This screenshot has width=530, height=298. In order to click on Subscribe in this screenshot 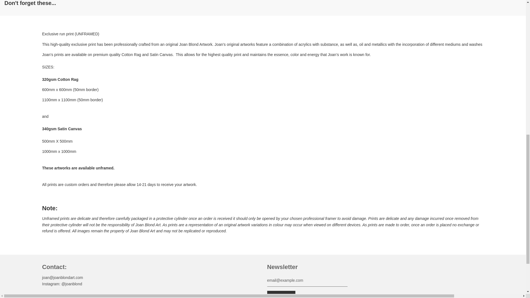, I will do `click(281, 294)`.